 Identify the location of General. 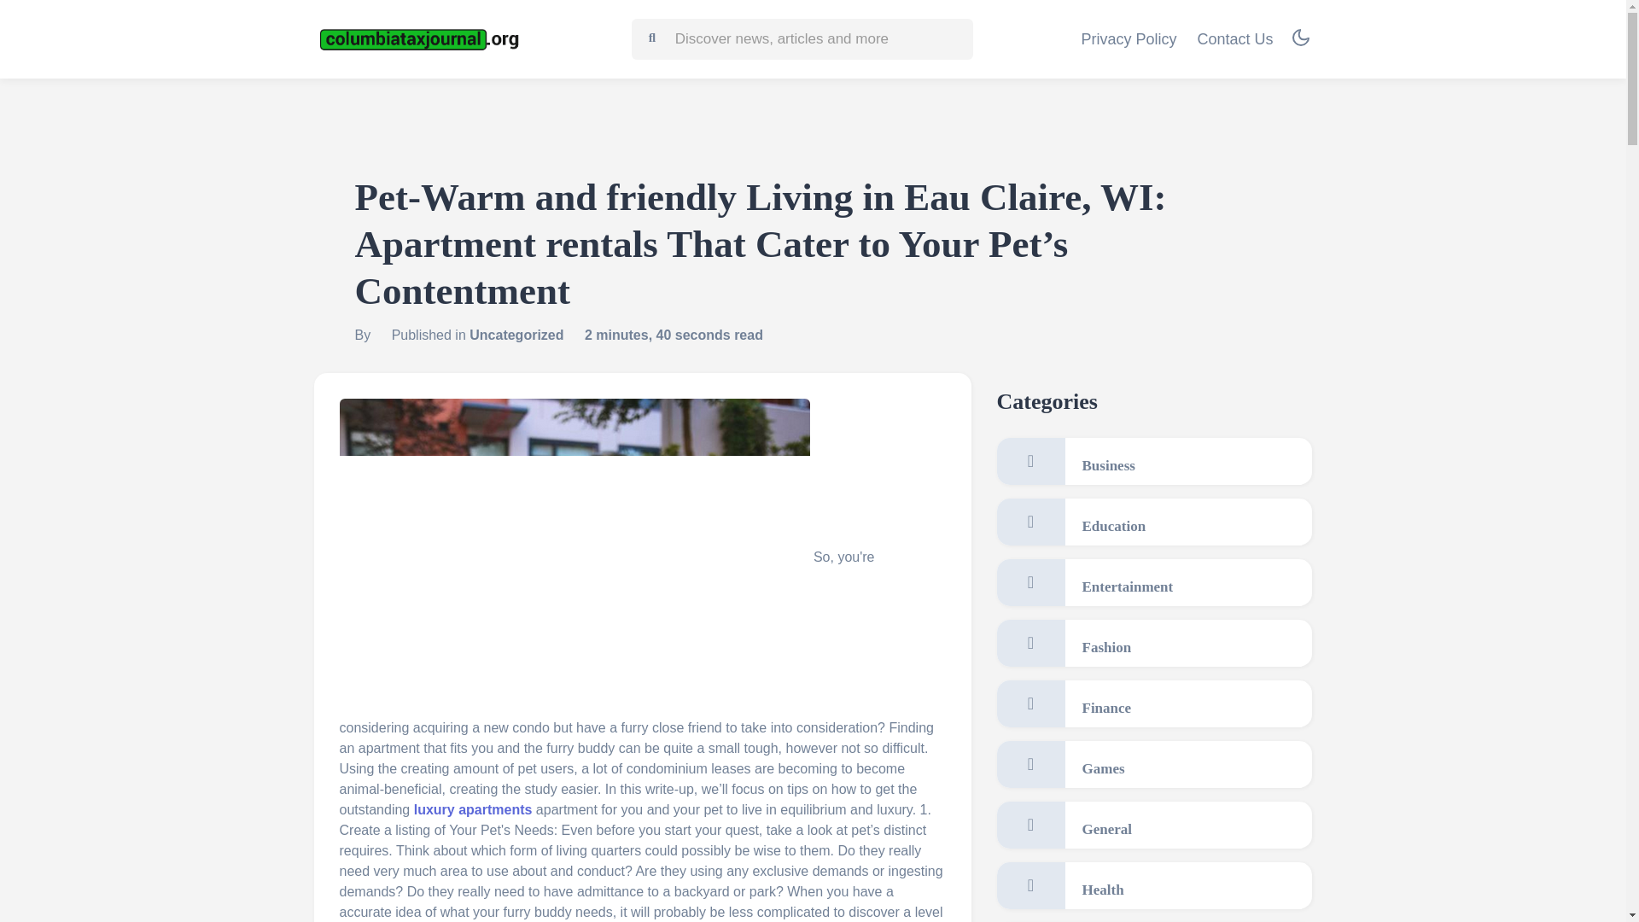
(1154, 825).